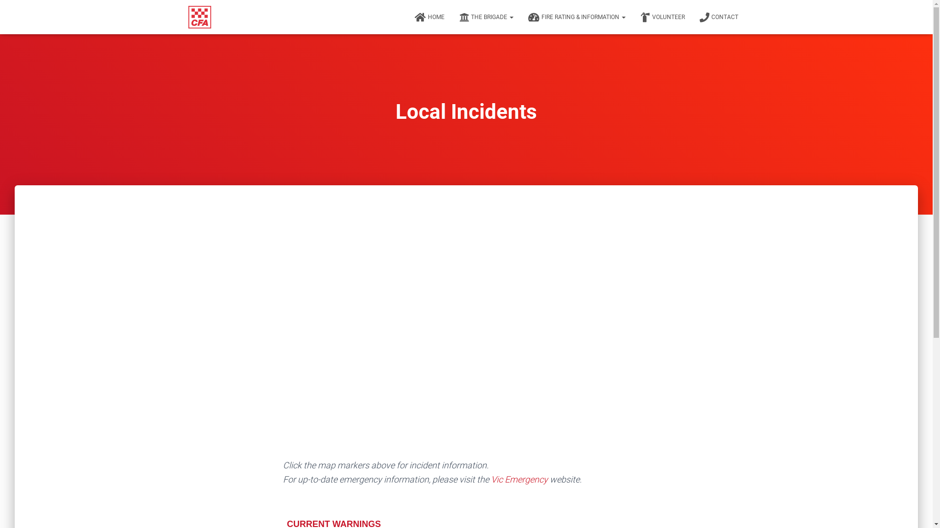  Describe the element at coordinates (719, 17) in the screenshot. I see `CONTACT` at that location.